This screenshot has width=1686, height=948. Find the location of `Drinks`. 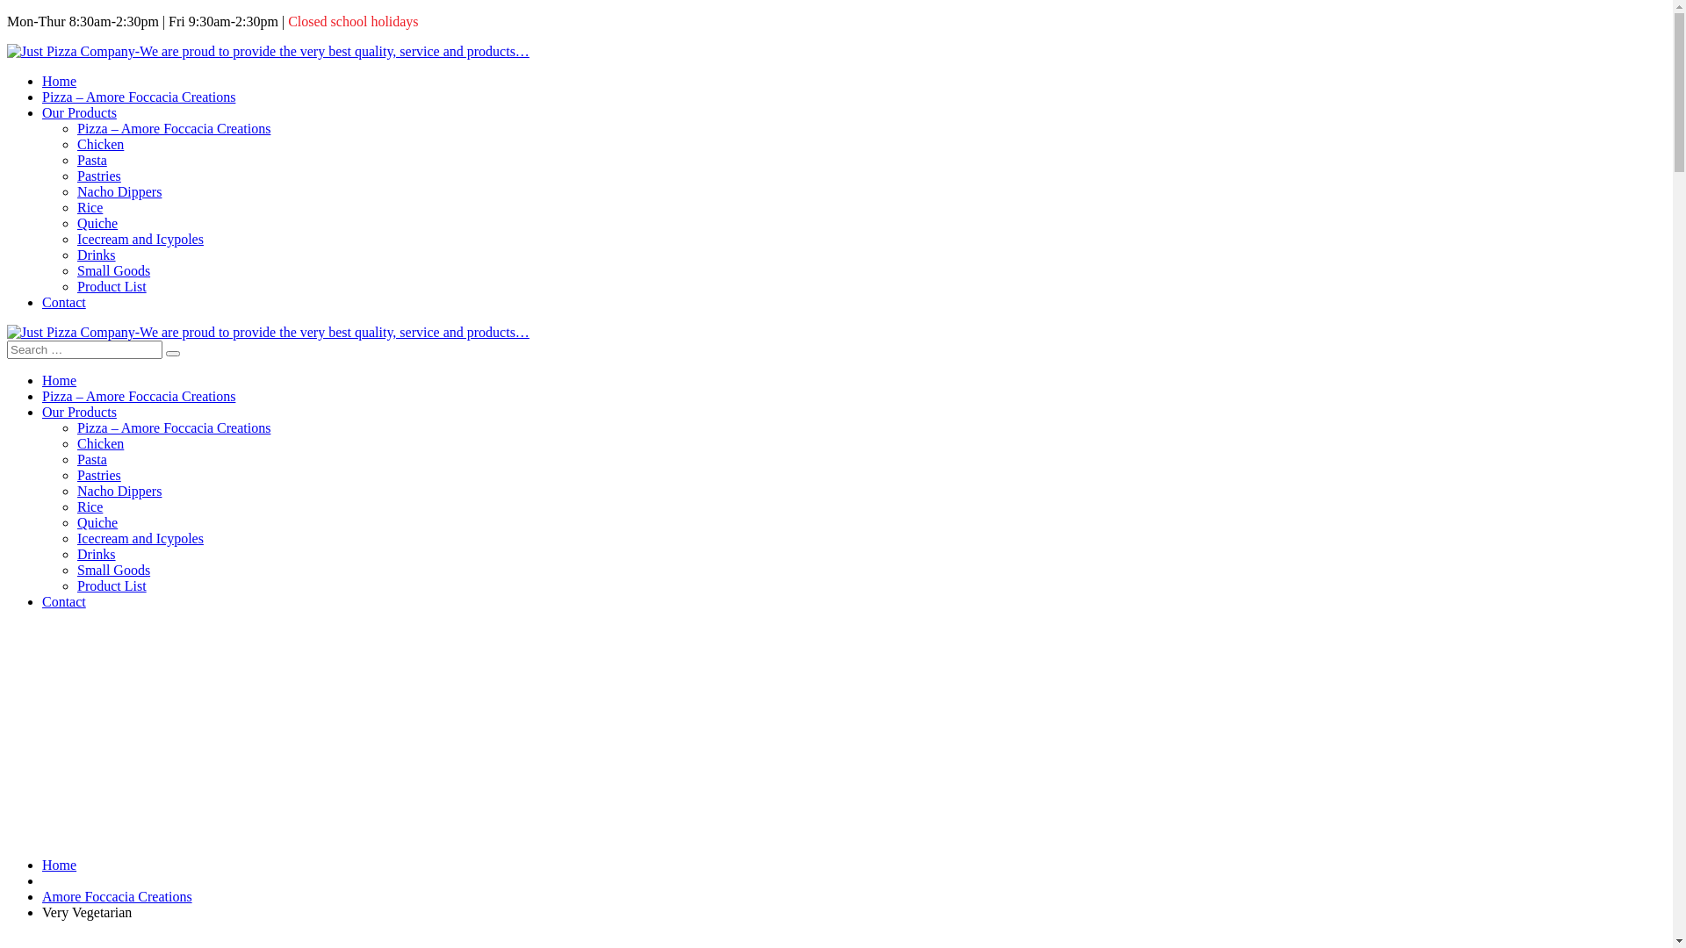

Drinks is located at coordinates (97, 555).